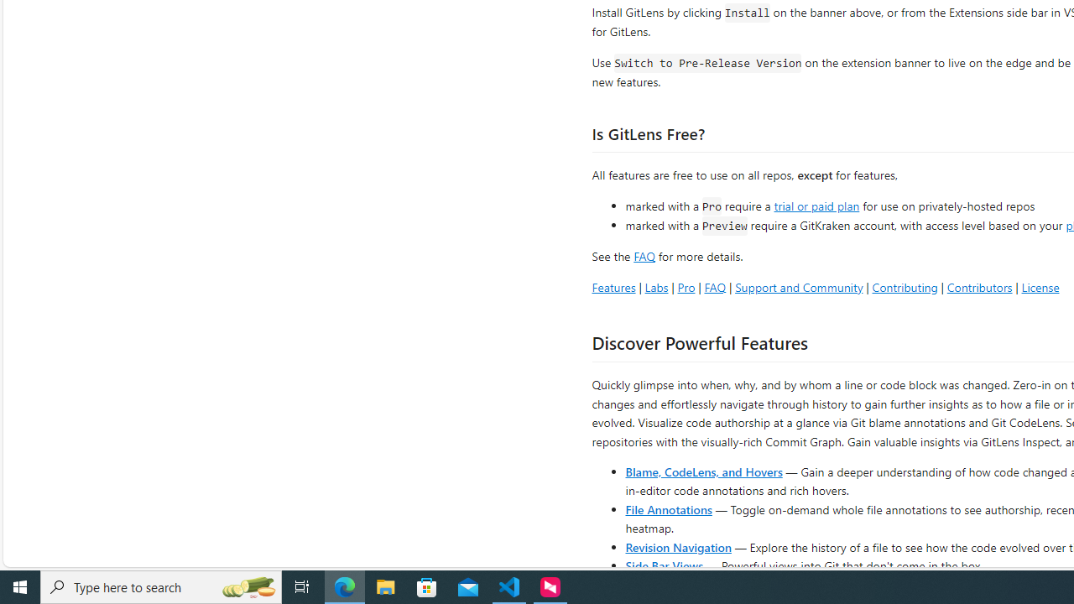 The width and height of the screenshot is (1074, 604). Describe the element at coordinates (678, 547) in the screenshot. I see `Revision Navigation` at that location.